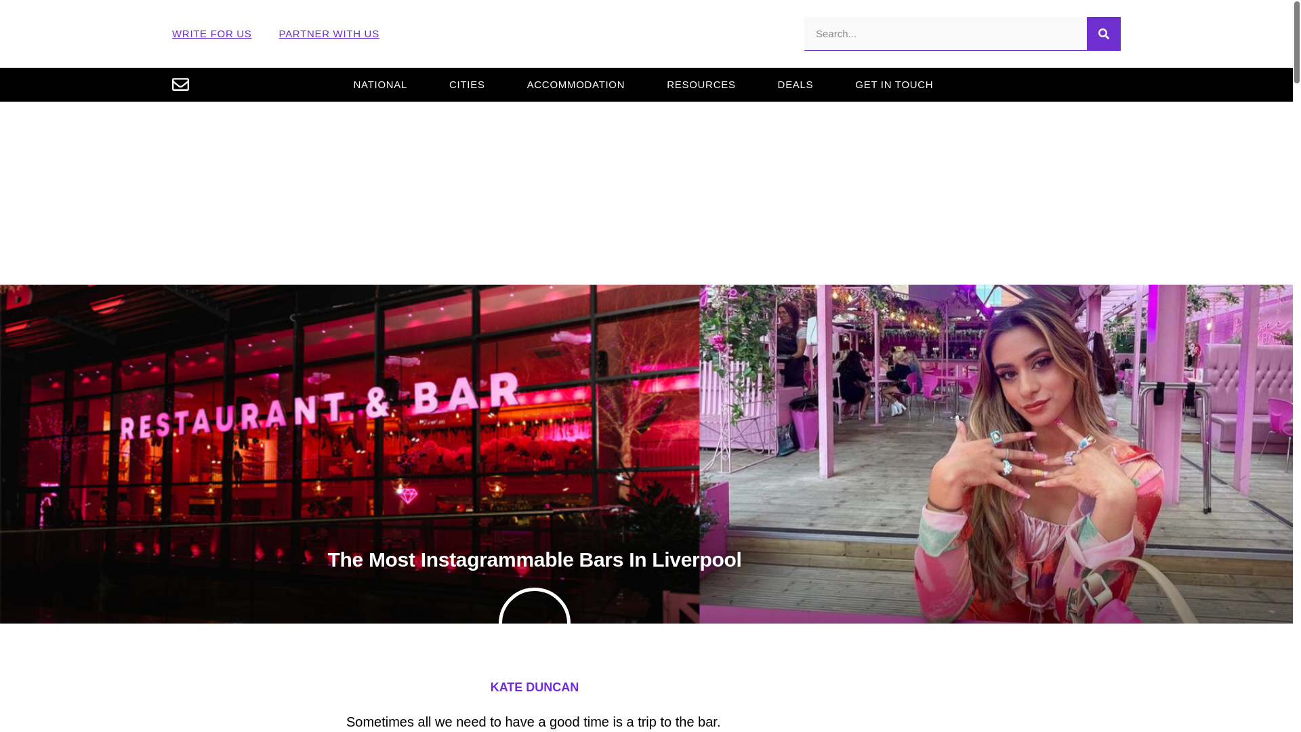 This screenshot has width=1301, height=732. I want to click on CITIES, so click(468, 84).